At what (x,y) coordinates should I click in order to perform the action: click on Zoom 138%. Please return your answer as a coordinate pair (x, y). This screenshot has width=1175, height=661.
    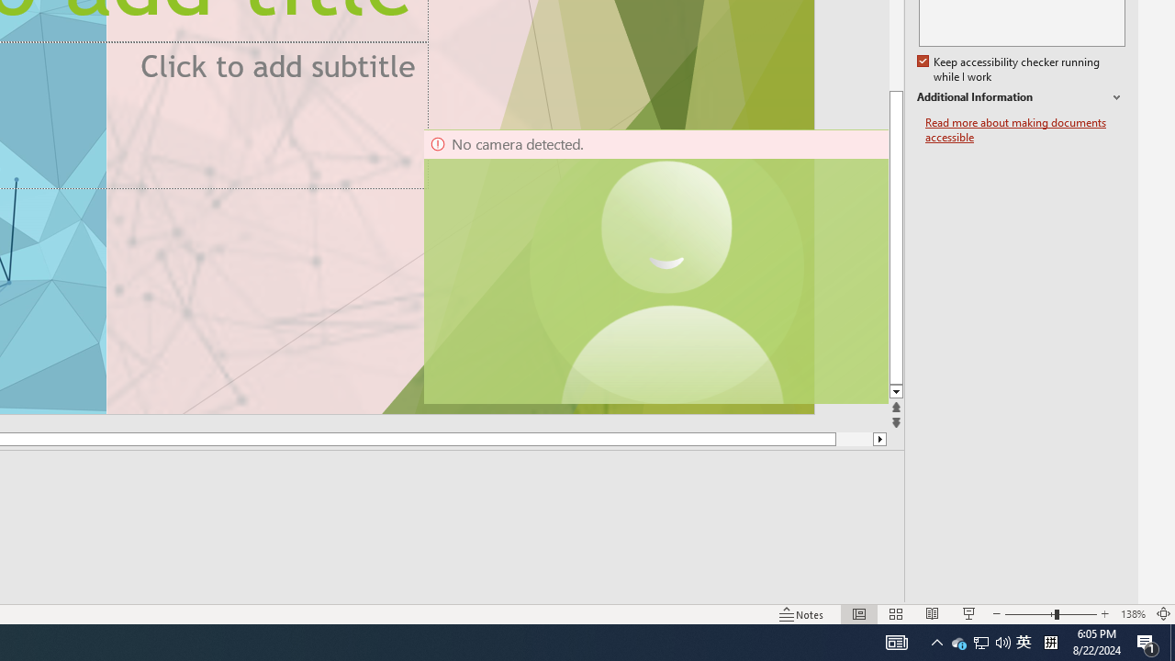
    Looking at the image, I should click on (1133, 613).